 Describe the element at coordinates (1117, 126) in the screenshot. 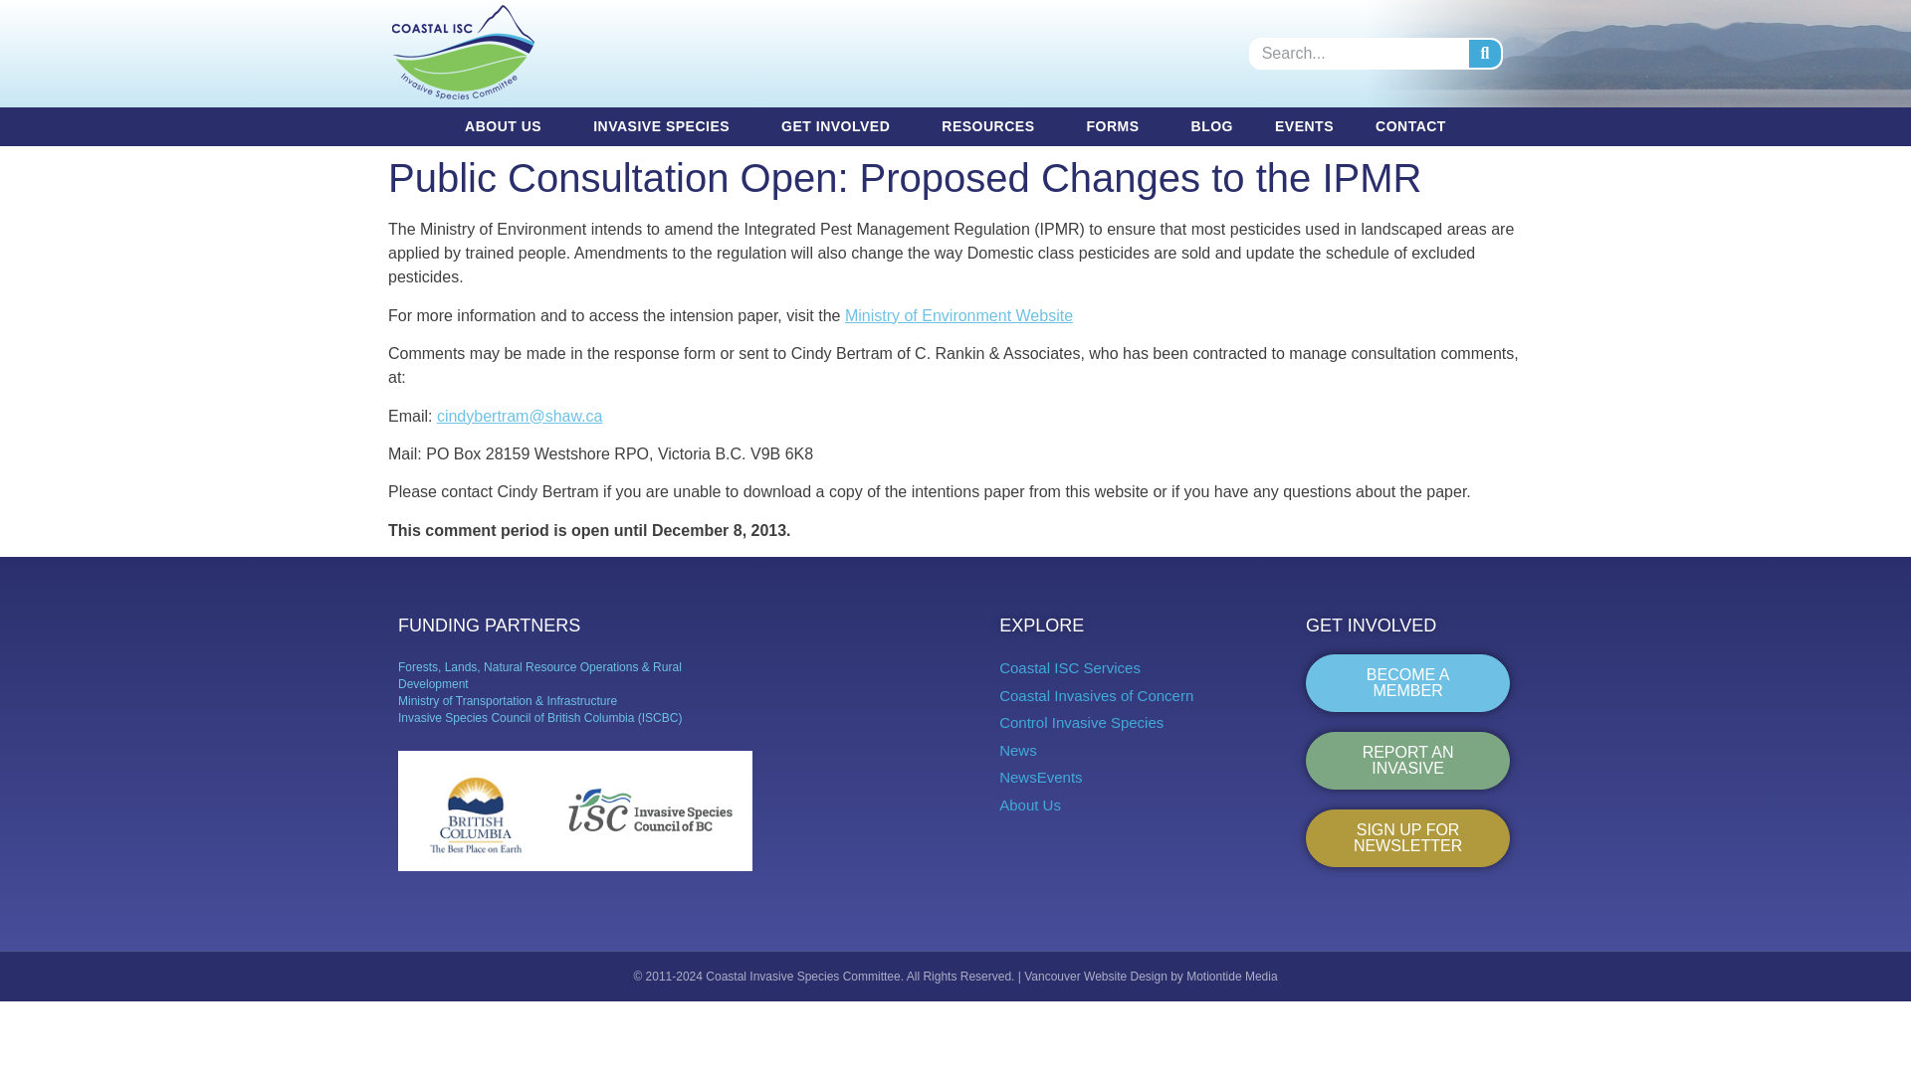

I see `FORMS` at that location.